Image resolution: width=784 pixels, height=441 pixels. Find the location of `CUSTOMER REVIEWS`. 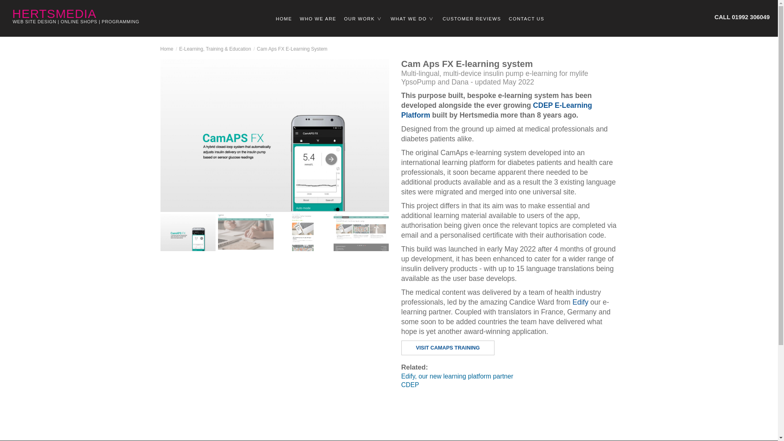

CUSTOMER REVIEWS is located at coordinates (471, 19).